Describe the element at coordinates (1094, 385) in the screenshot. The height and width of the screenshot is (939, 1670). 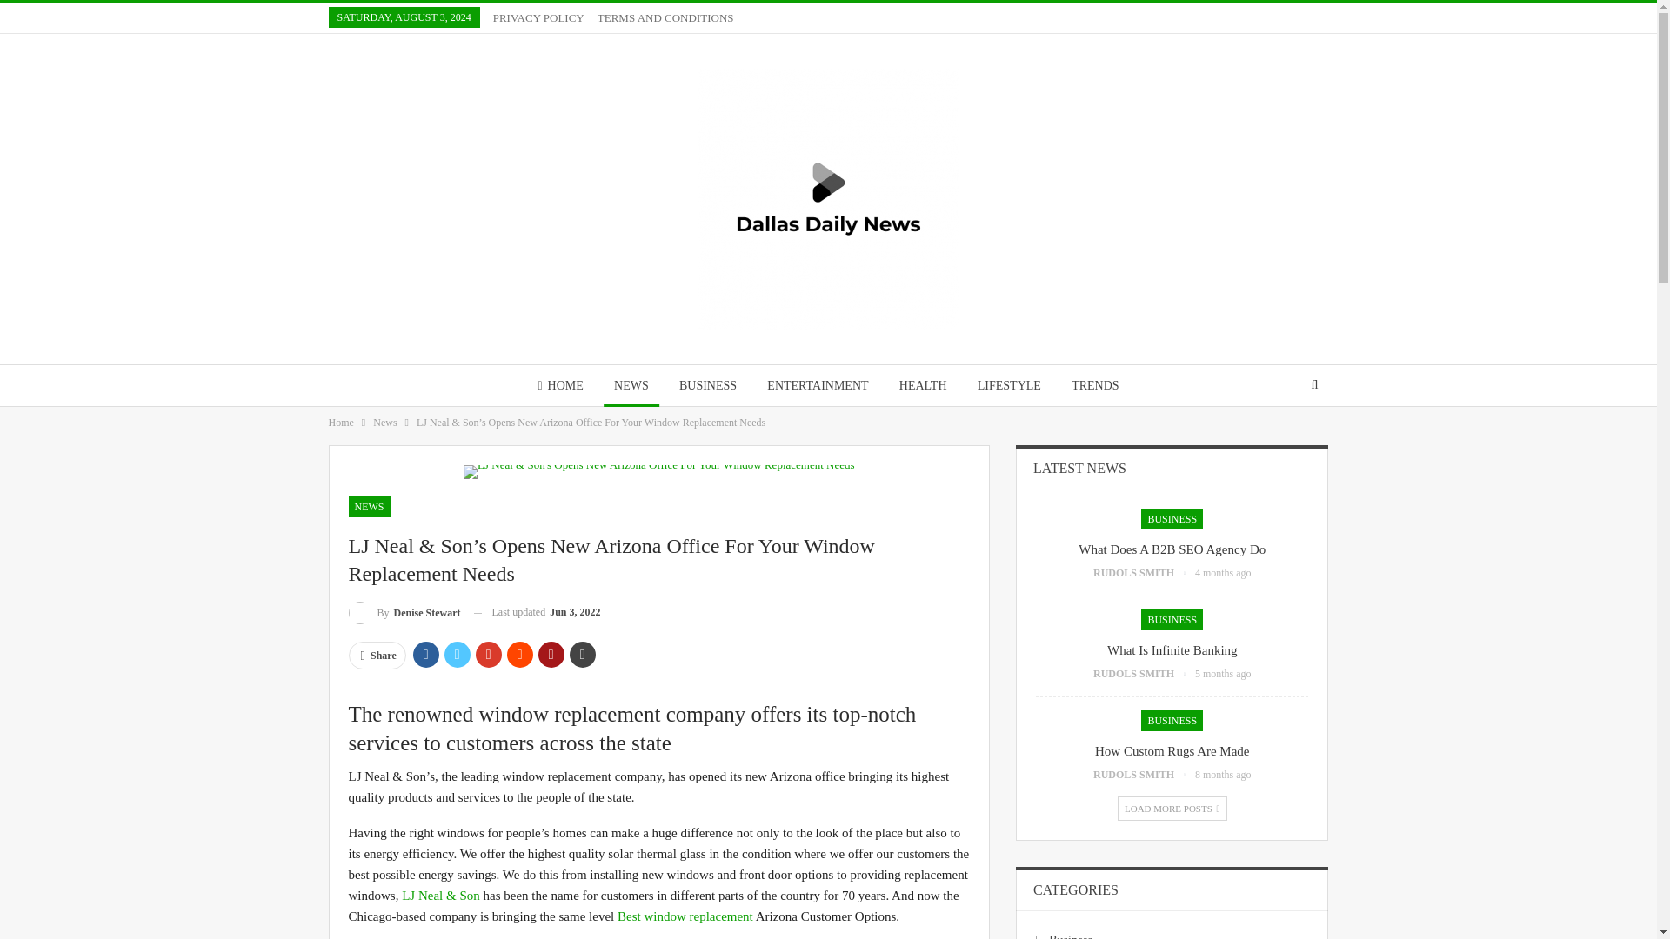
I see `TRENDS` at that location.